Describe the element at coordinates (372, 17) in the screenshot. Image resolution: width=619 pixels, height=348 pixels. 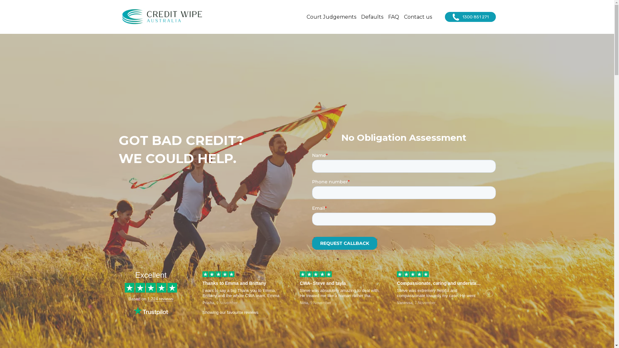
I see `Defaults` at that location.